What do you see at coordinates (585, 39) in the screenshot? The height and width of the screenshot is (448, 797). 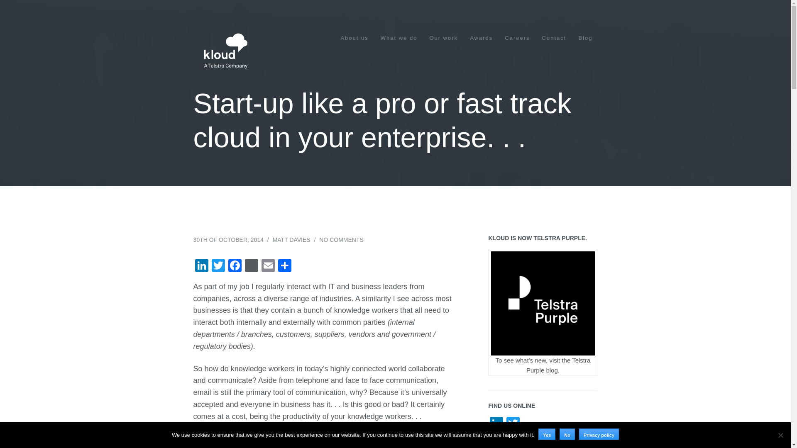 I see `Blog` at bounding box center [585, 39].